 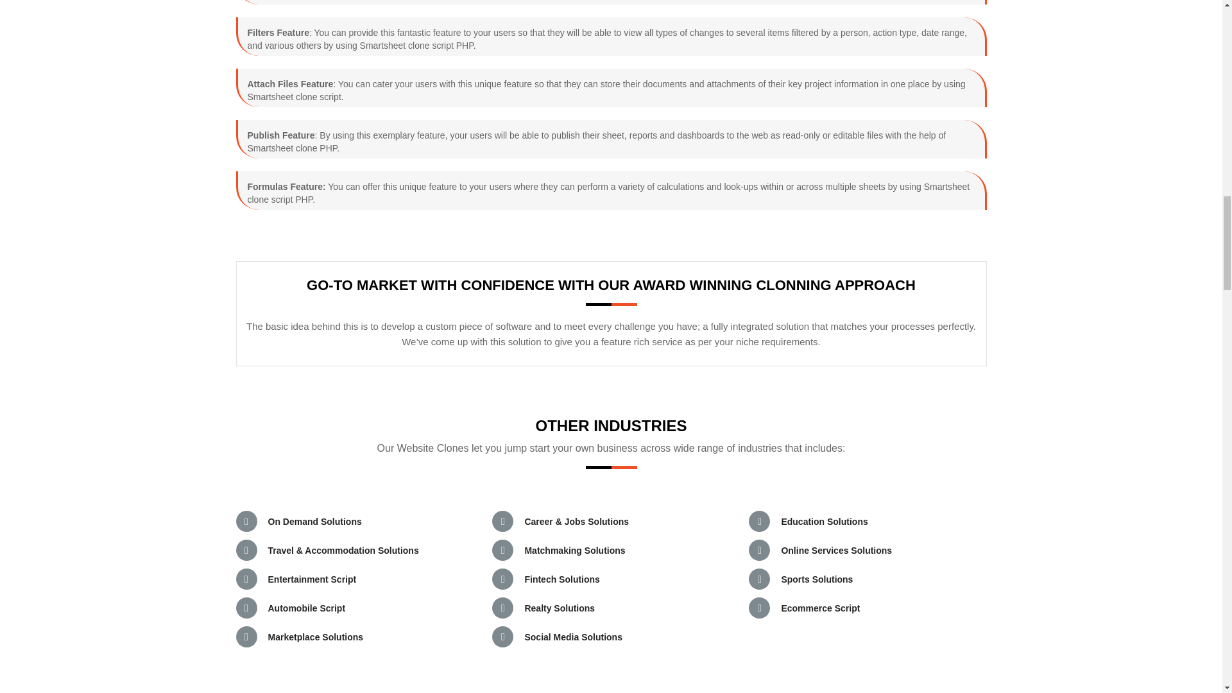 I want to click on Ecommerce Script, so click(x=820, y=608).